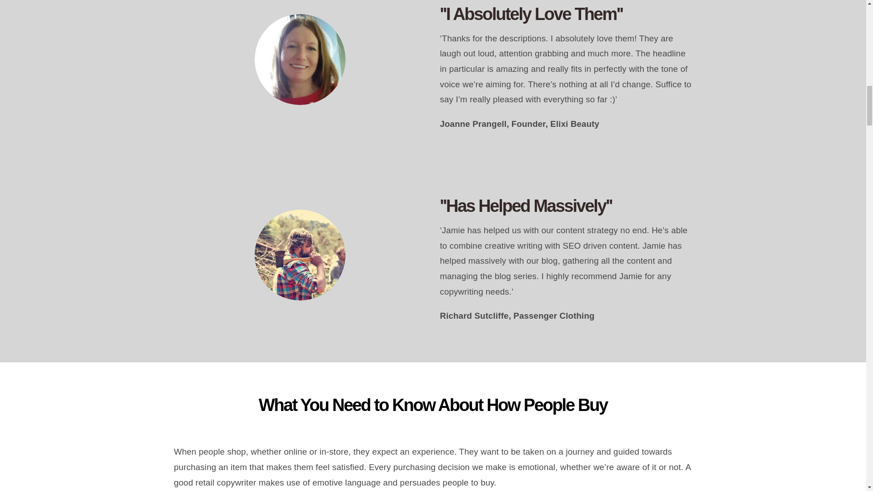 The height and width of the screenshot is (491, 873). What do you see at coordinates (566, 206) in the screenshot?
I see `''Has Helped Massively''` at bounding box center [566, 206].